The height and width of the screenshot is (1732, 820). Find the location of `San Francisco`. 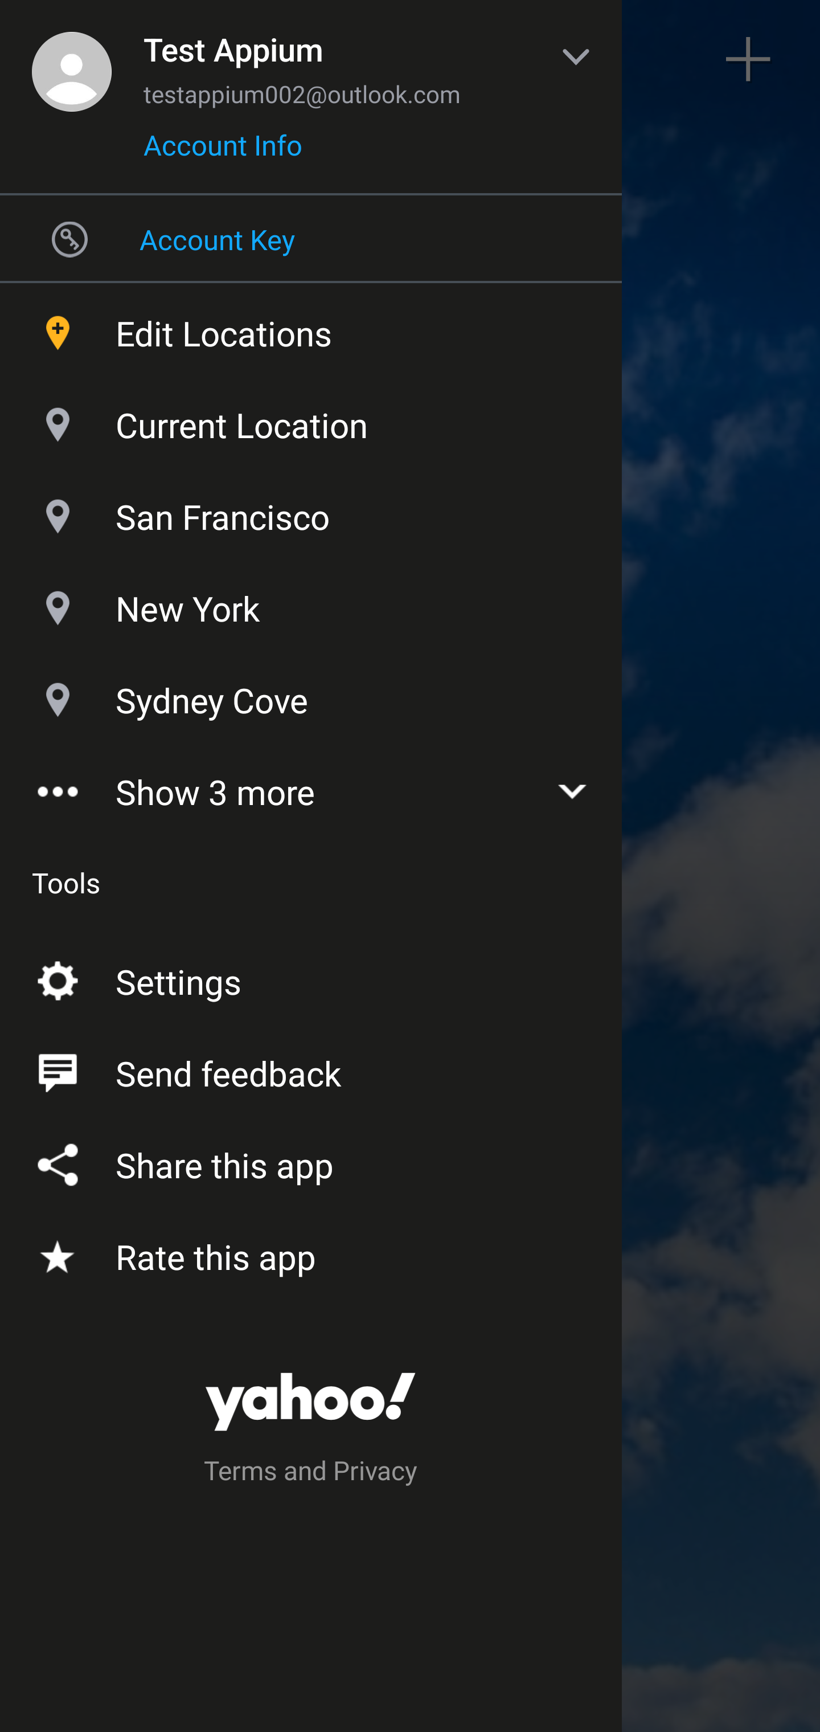

San Francisco is located at coordinates (311, 512).